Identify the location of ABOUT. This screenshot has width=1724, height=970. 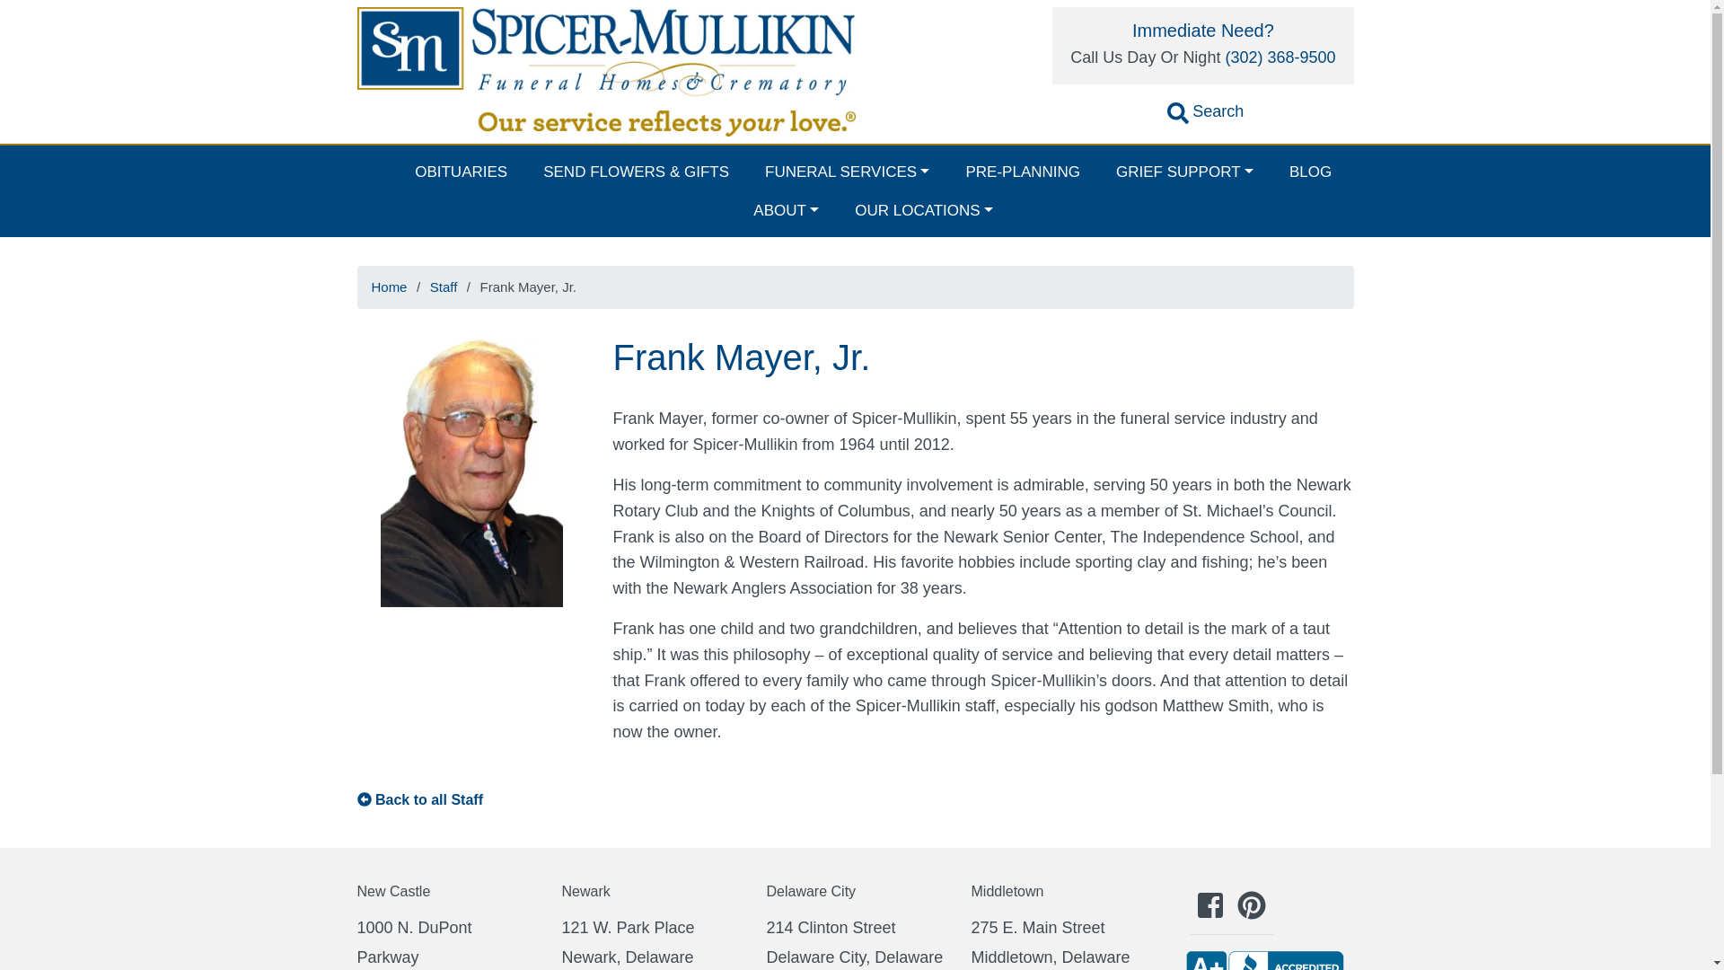
(786, 210).